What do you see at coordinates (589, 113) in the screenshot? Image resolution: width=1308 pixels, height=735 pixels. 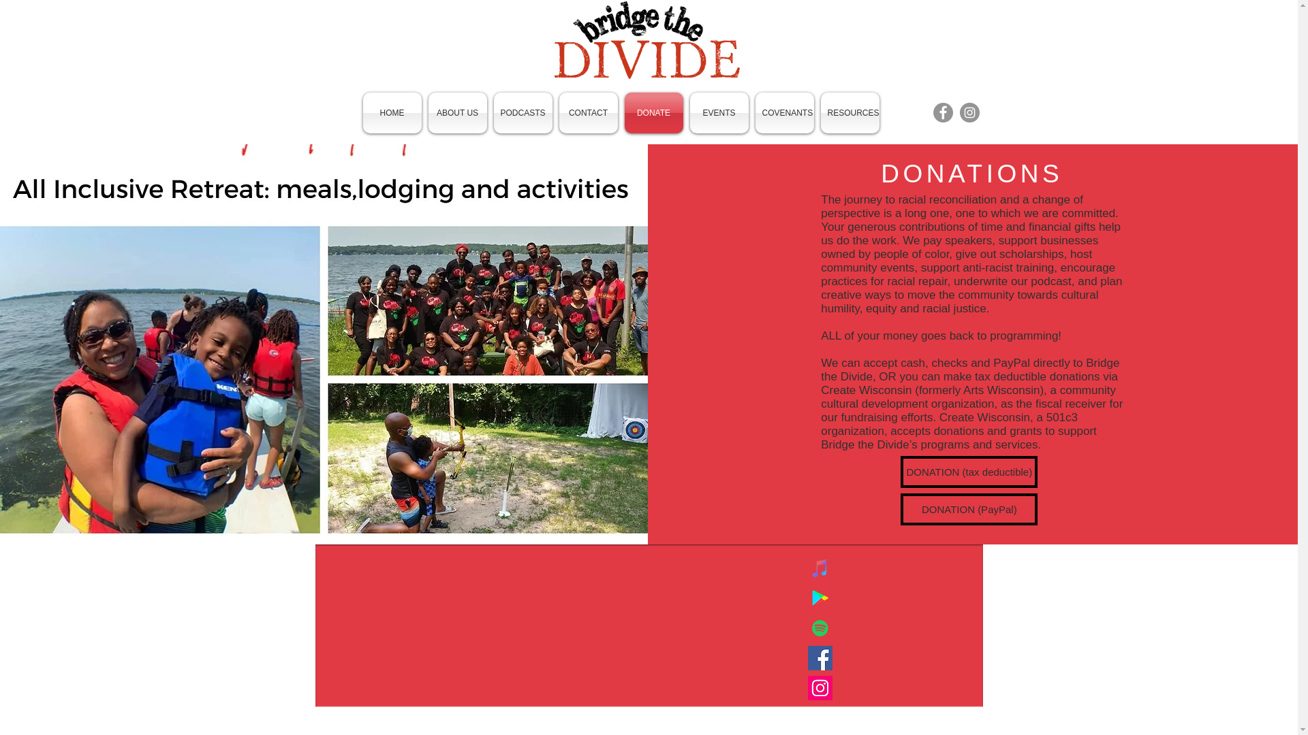 I see `CONTACT` at bounding box center [589, 113].